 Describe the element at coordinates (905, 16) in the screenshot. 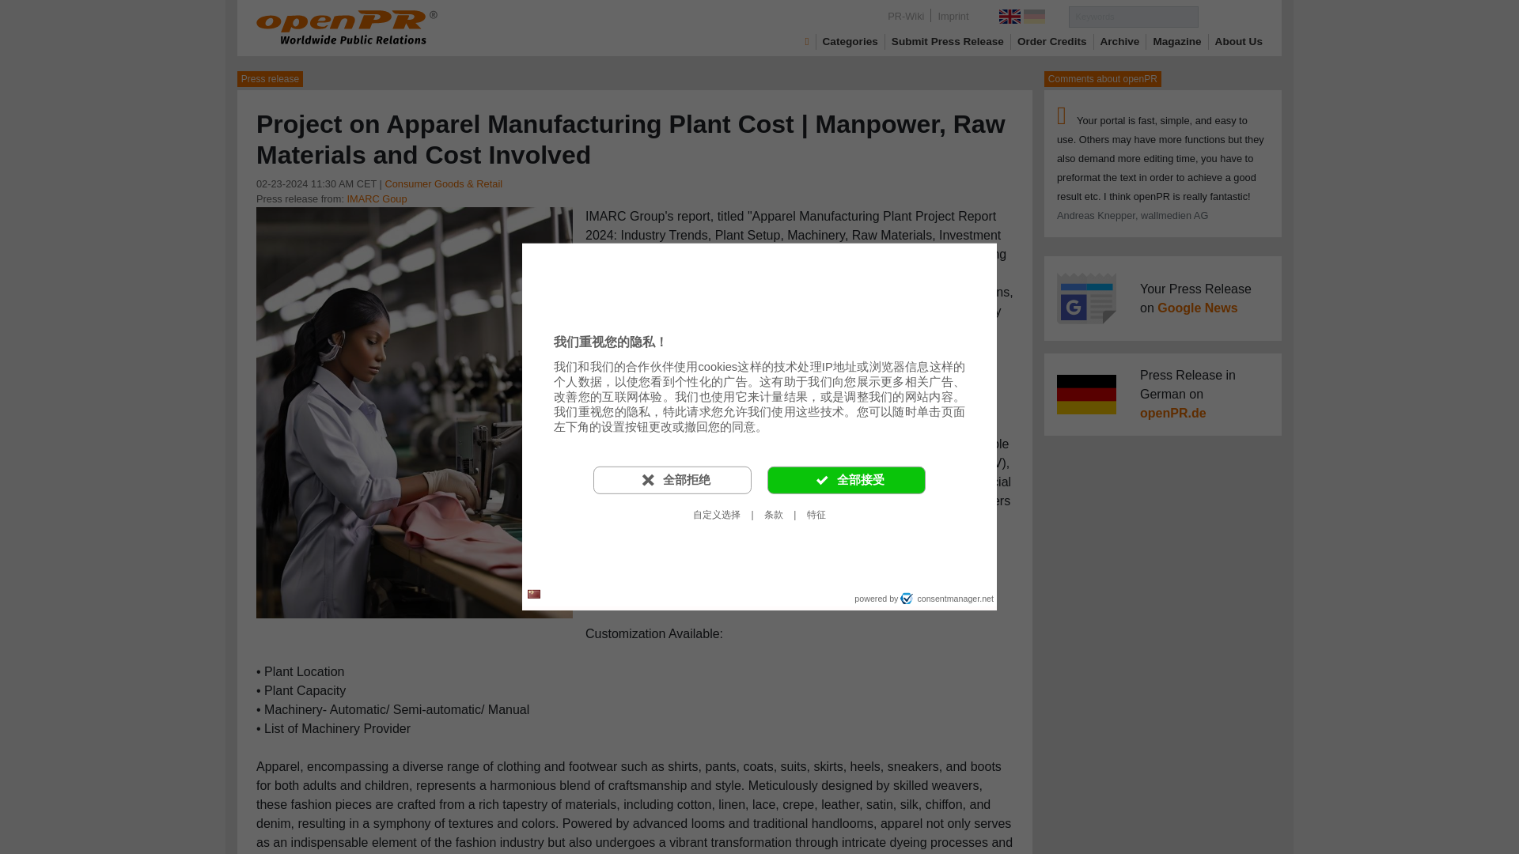

I see `PR-Wiki` at that location.